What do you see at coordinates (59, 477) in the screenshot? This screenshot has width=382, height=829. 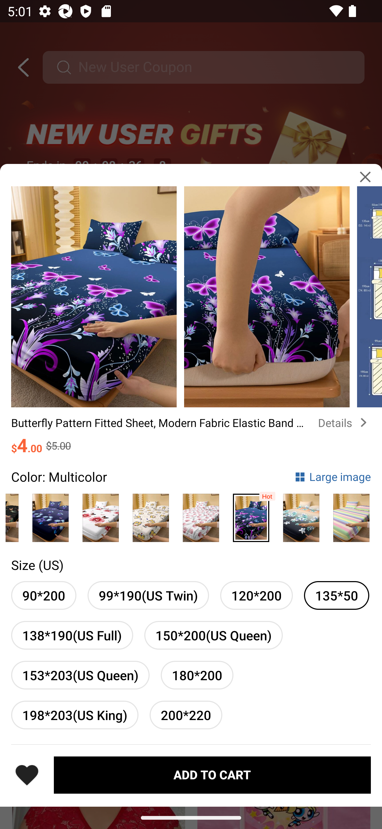 I see `Color: Multicolor` at bounding box center [59, 477].